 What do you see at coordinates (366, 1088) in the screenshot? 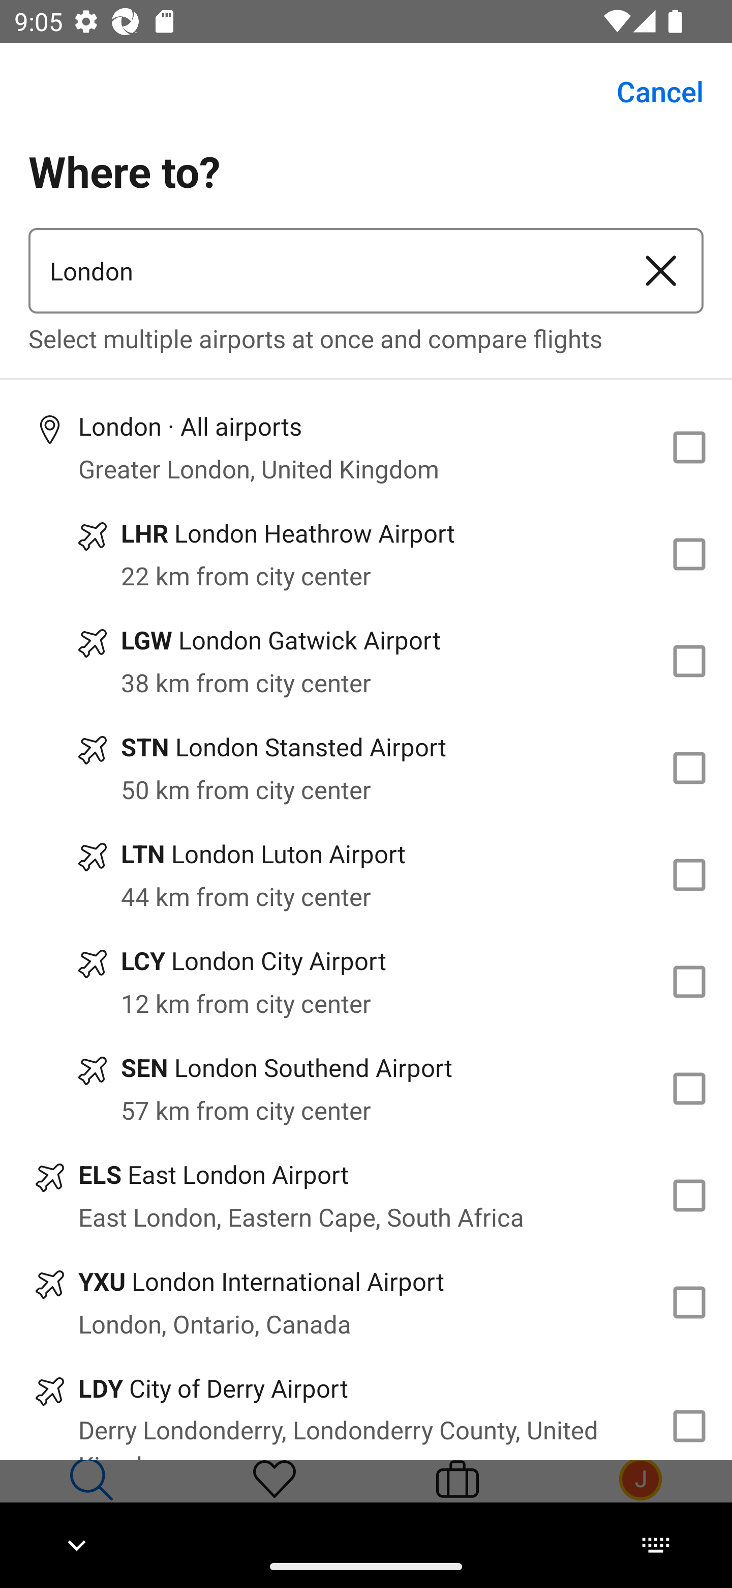
I see `SEN London Southend Airport 57 km from city center` at bounding box center [366, 1088].